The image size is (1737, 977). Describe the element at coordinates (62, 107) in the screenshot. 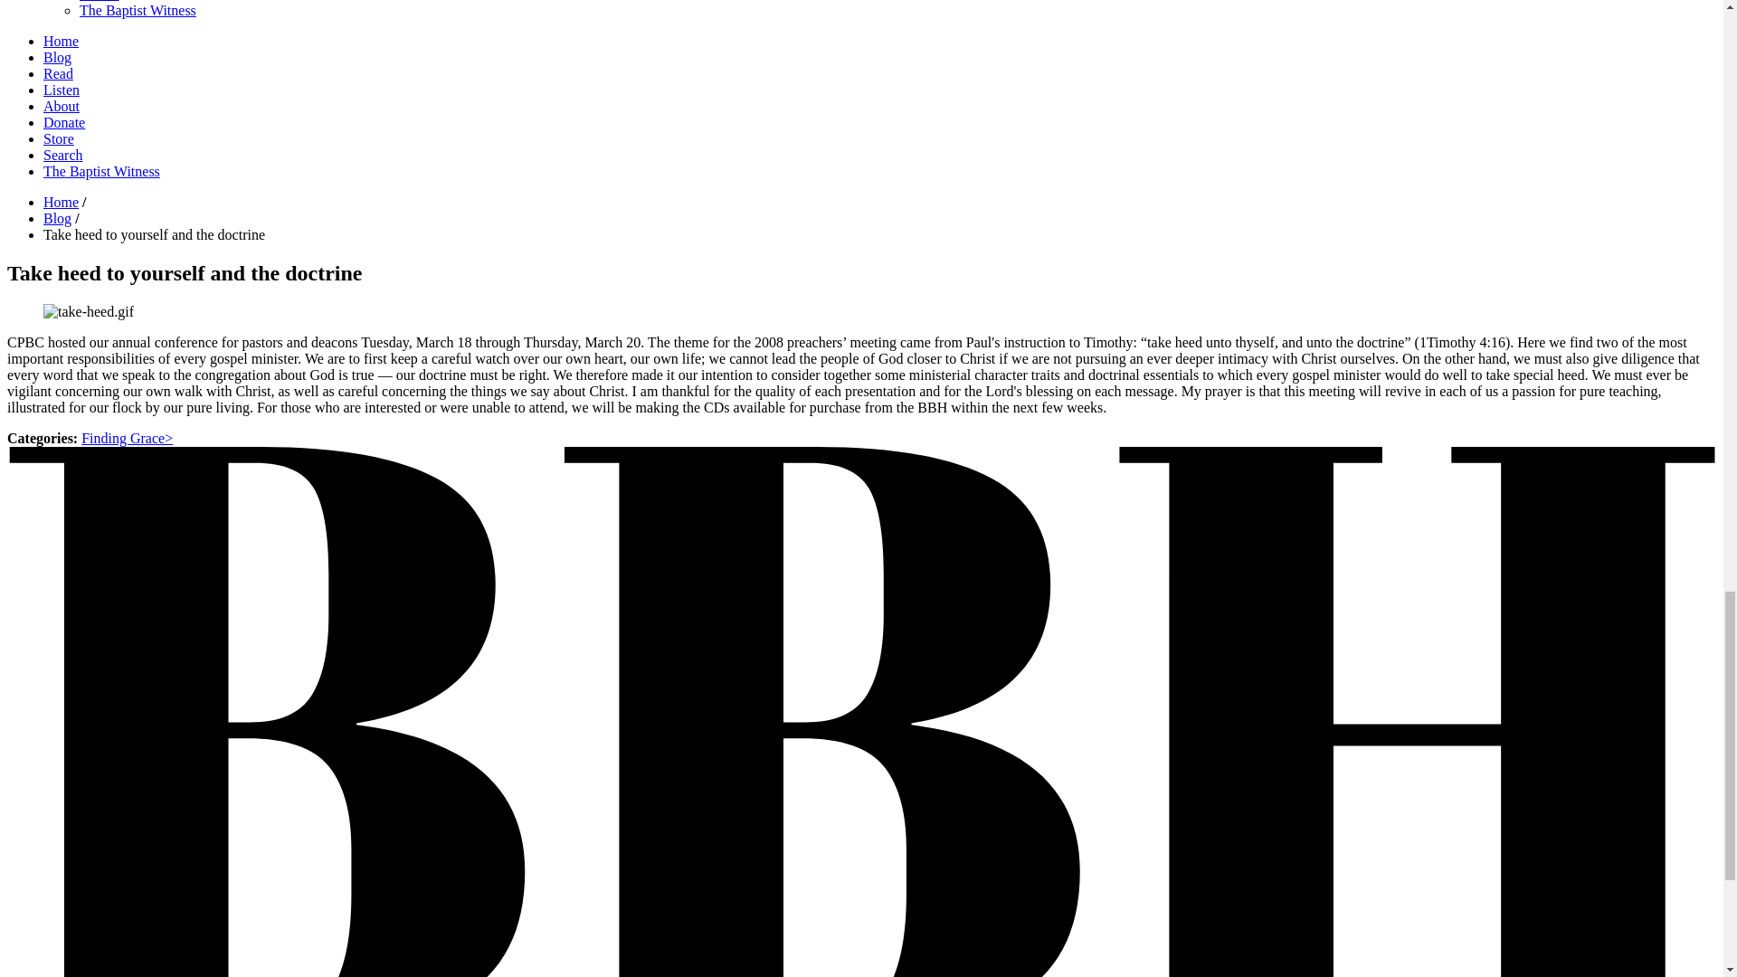

I see `About` at that location.